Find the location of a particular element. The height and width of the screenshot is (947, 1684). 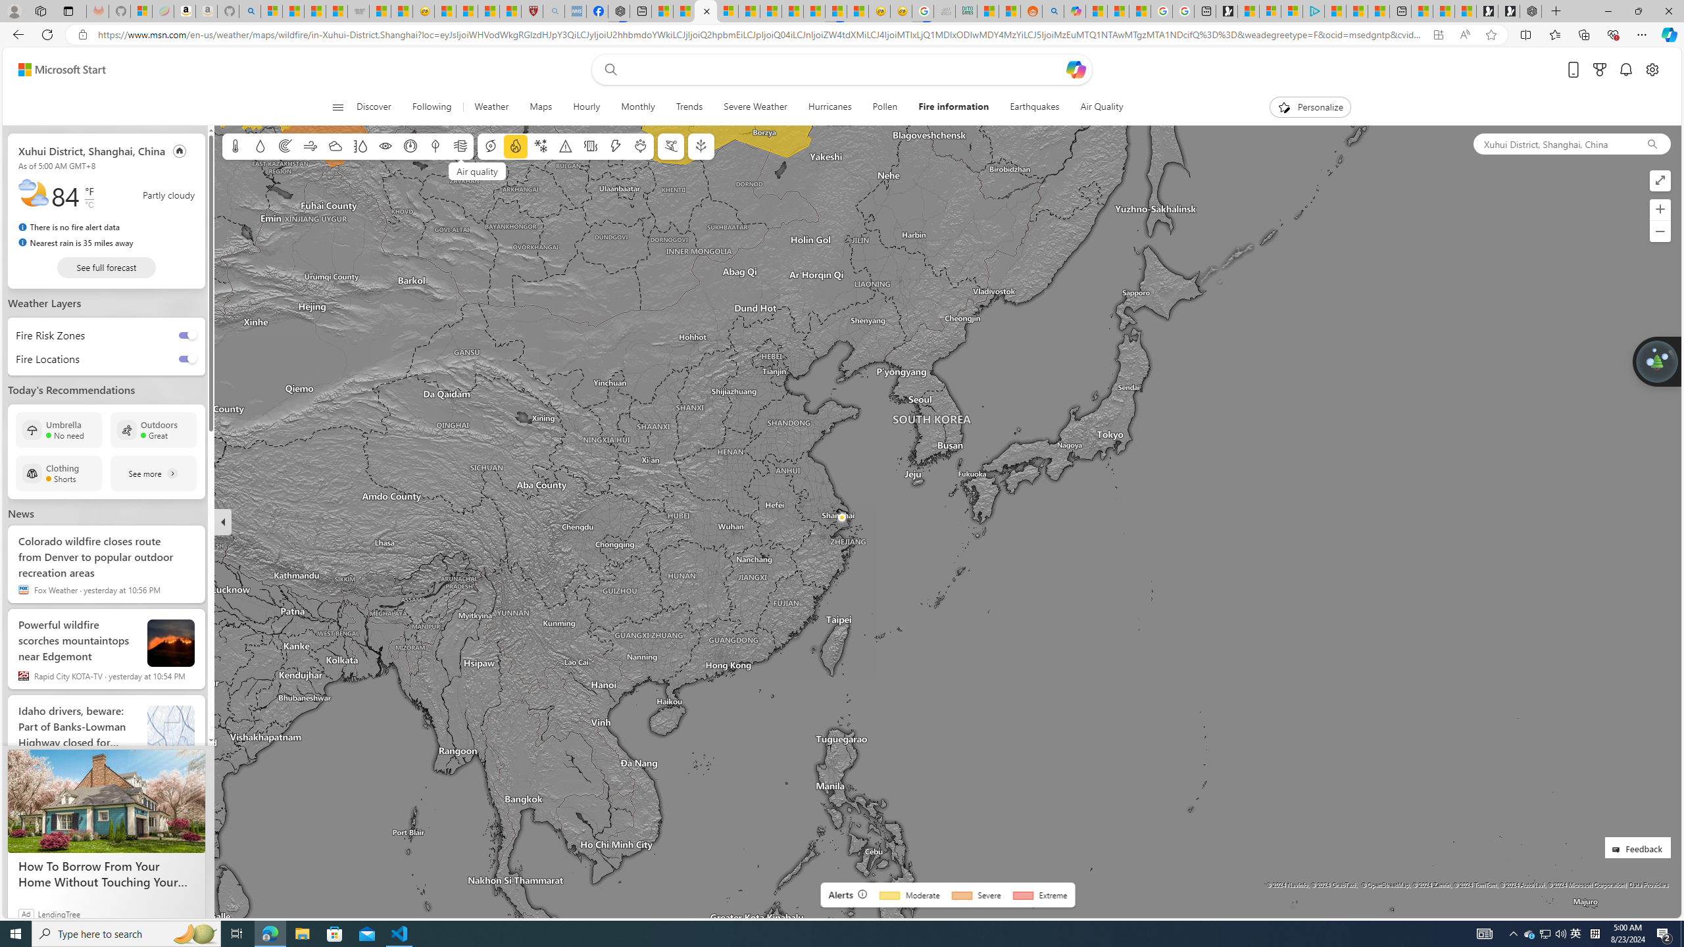

Air Quality is located at coordinates (1101, 107).